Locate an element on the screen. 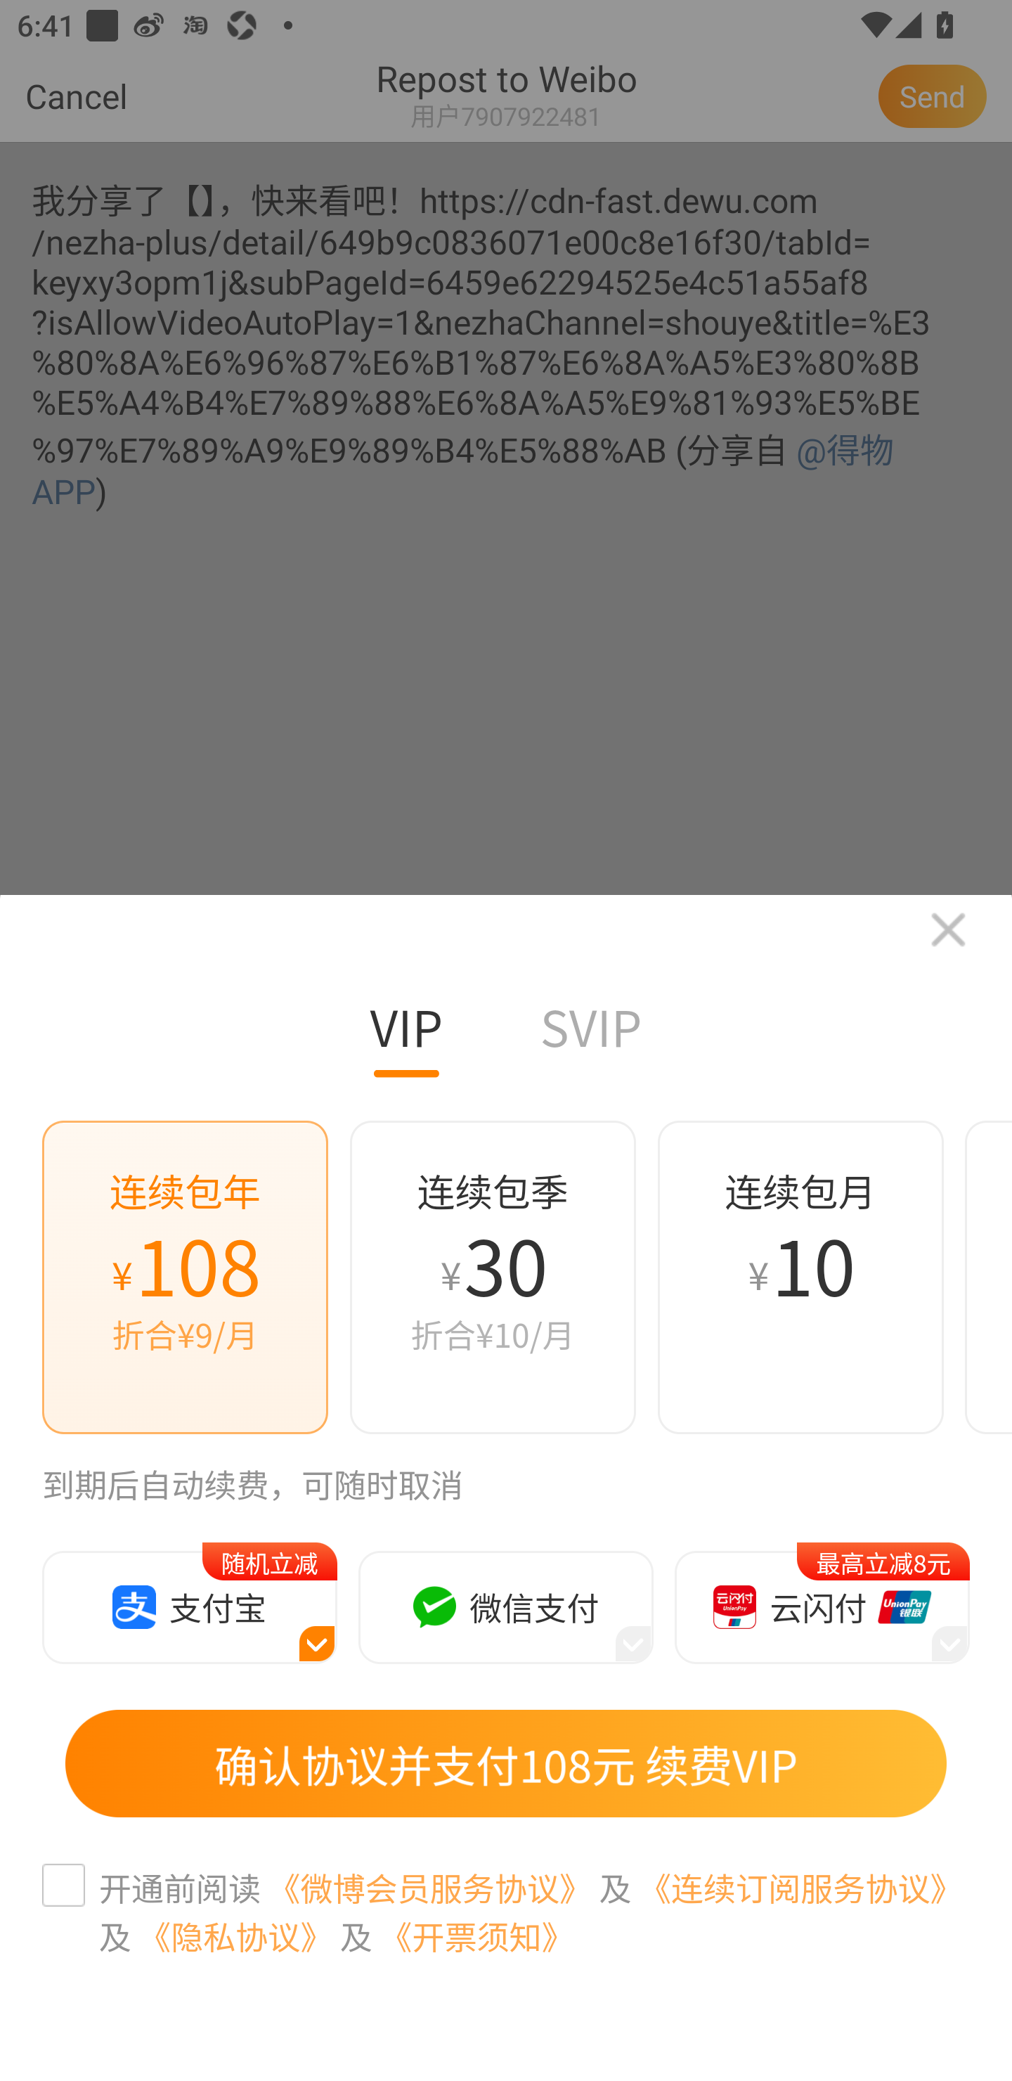 The image size is (1012, 2081). VIP is located at coordinates (407, 1039).